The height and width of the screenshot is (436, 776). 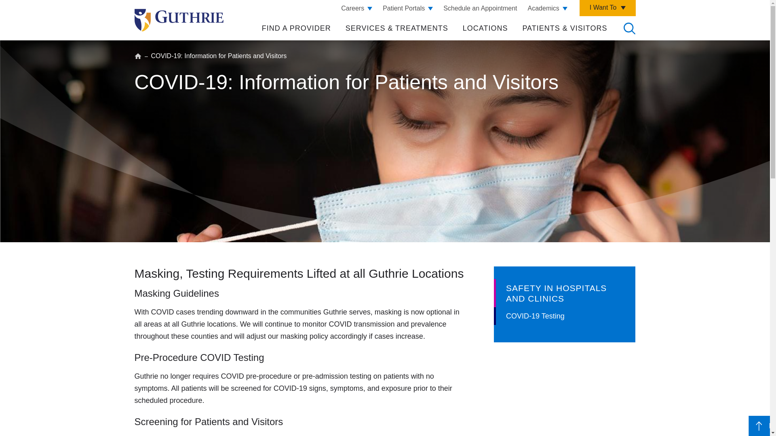 I want to click on Schedule an Appointment, so click(x=480, y=8).